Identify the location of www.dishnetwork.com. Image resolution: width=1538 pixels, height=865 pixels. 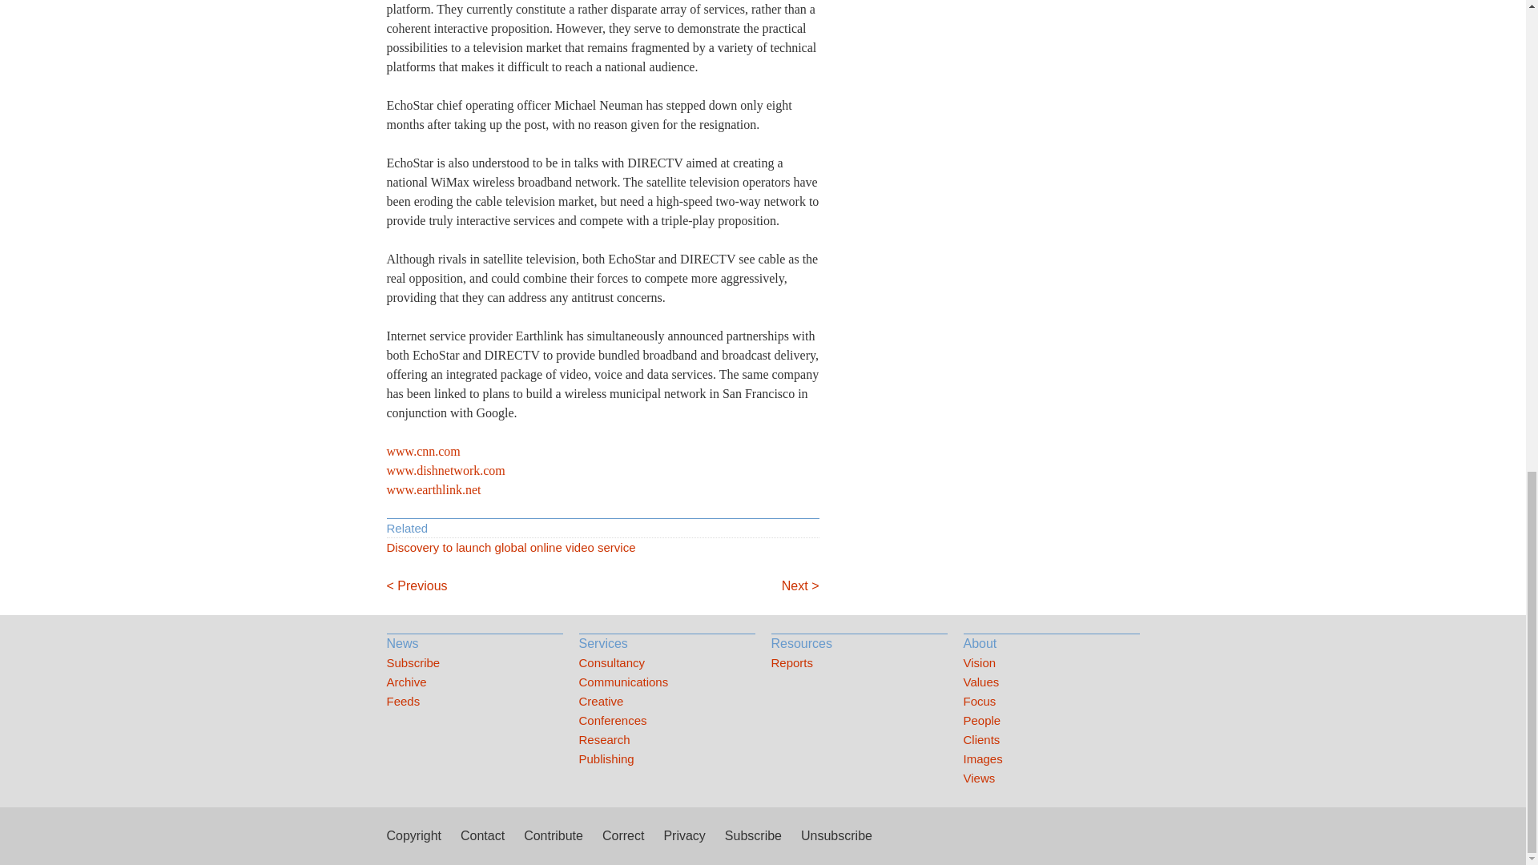
(445, 470).